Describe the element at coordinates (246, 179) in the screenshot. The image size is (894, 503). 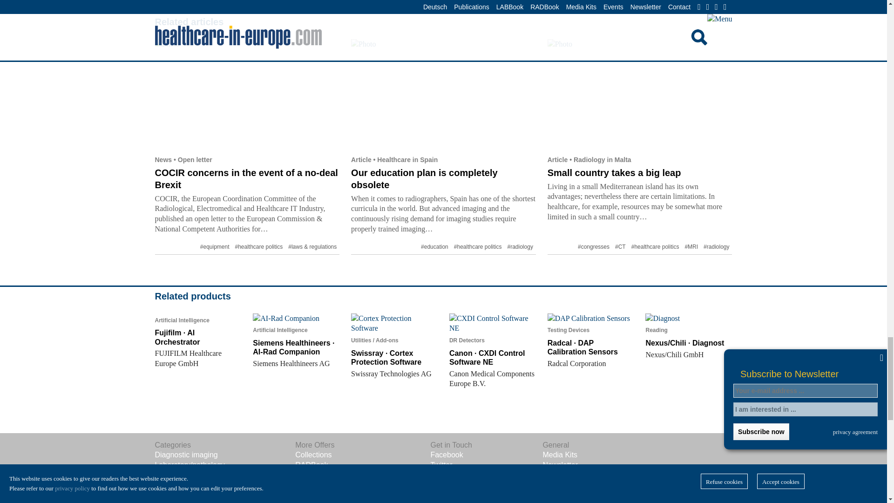
I see `COCIR concerns in the event of a no-deal Brexit` at that location.